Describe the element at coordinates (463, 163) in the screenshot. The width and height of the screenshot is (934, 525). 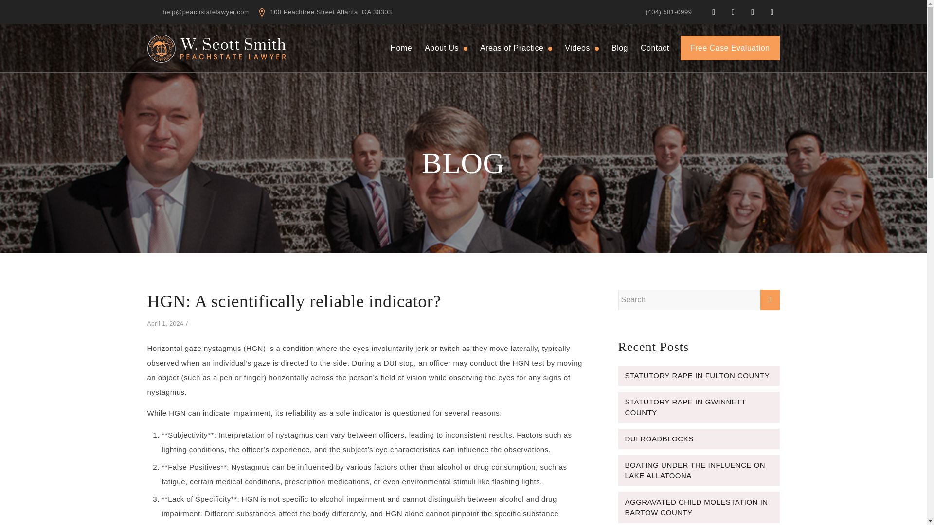
I see `BLOG` at that location.